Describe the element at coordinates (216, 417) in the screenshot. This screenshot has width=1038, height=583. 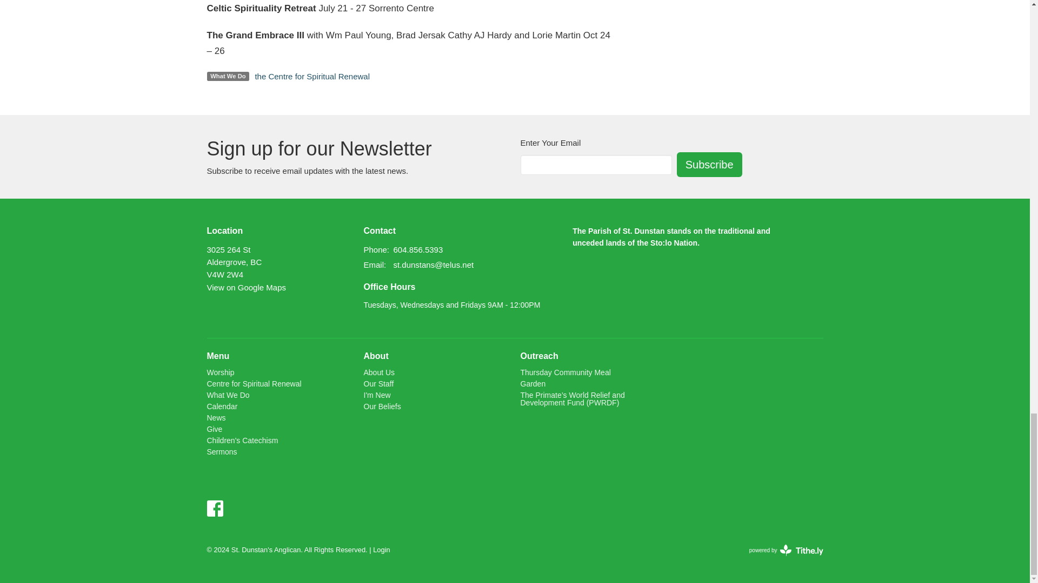
I see `News` at that location.